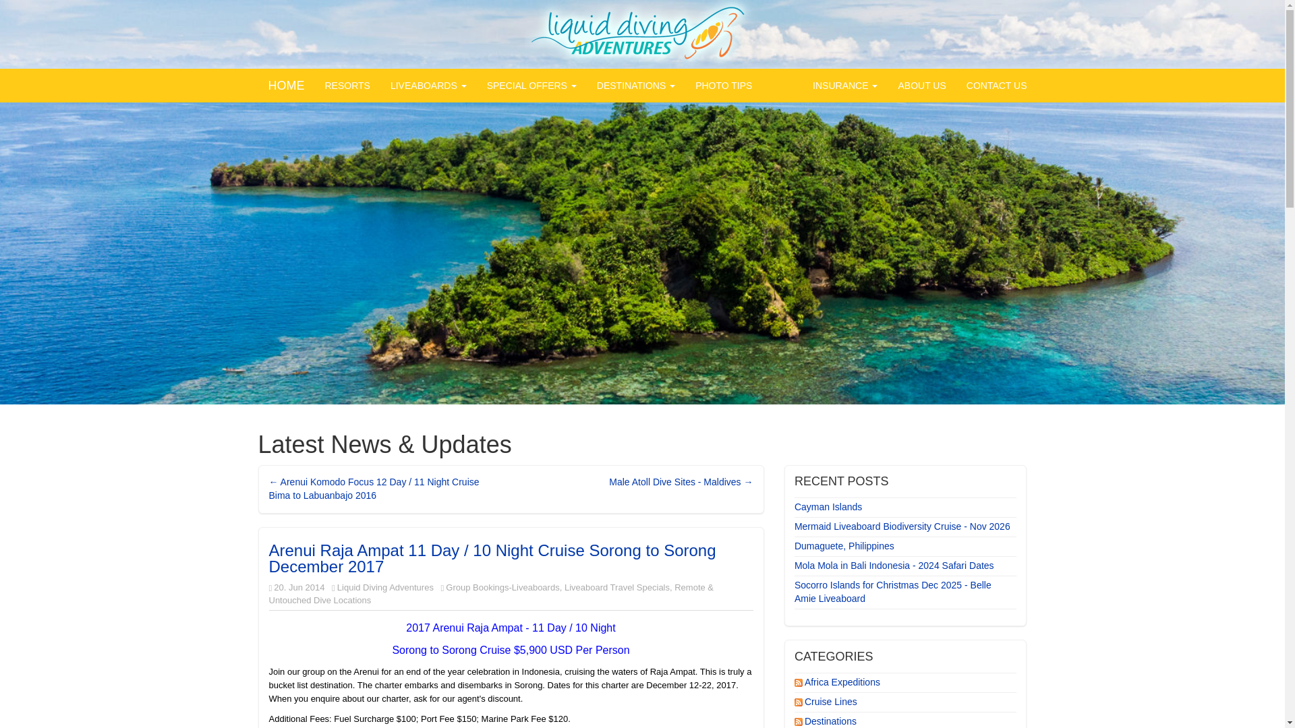 This screenshot has height=728, width=1295. I want to click on CONTACT US, so click(997, 85).